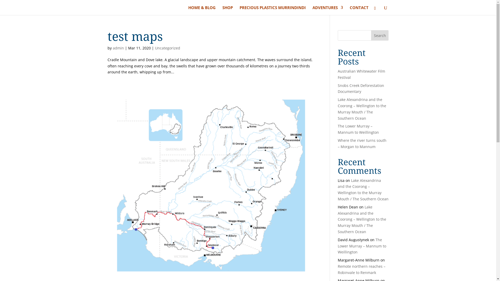 This screenshot has height=281, width=500. What do you see at coordinates (202, 10) in the screenshot?
I see `HOME & BLOG` at bounding box center [202, 10].